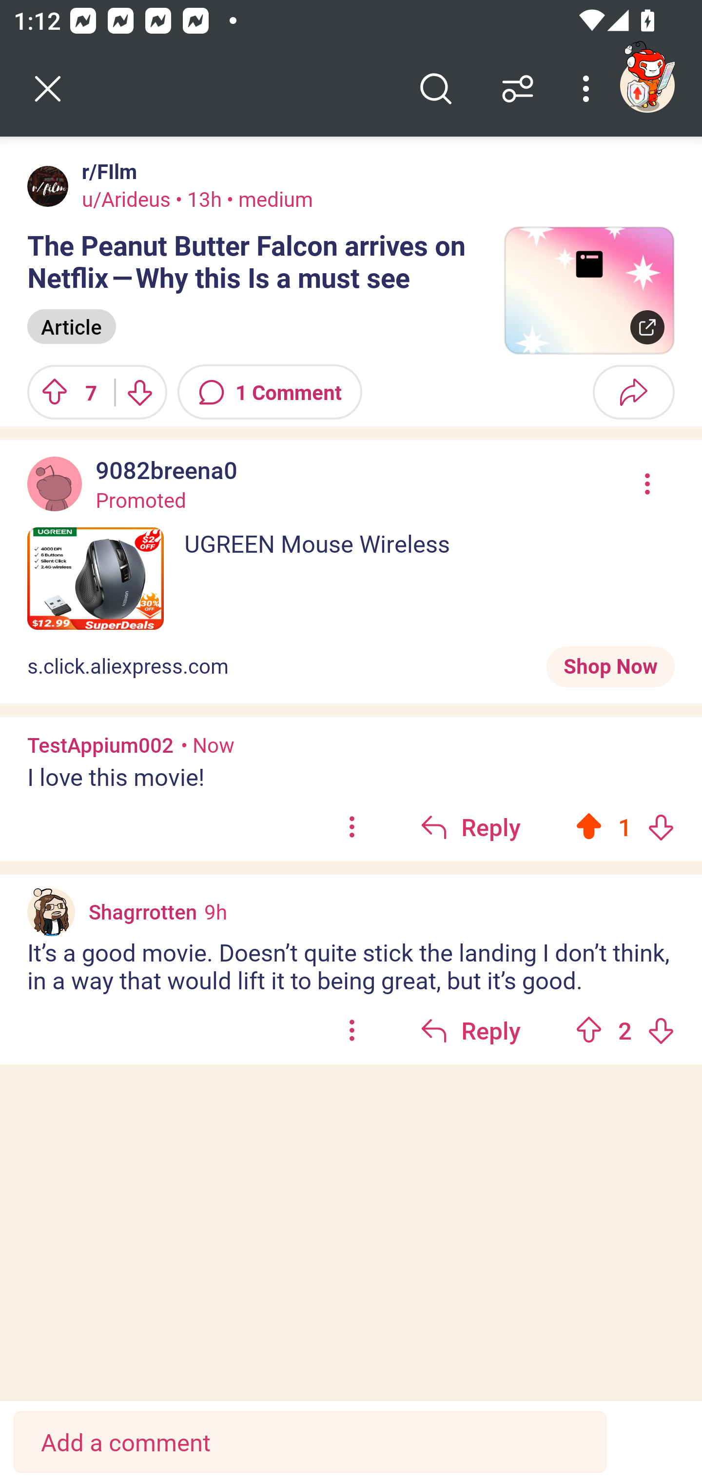 This screenshot has width=702, height=1483. I want to click on Upvote 2 2 votes Downvote, so click(625, 1030).